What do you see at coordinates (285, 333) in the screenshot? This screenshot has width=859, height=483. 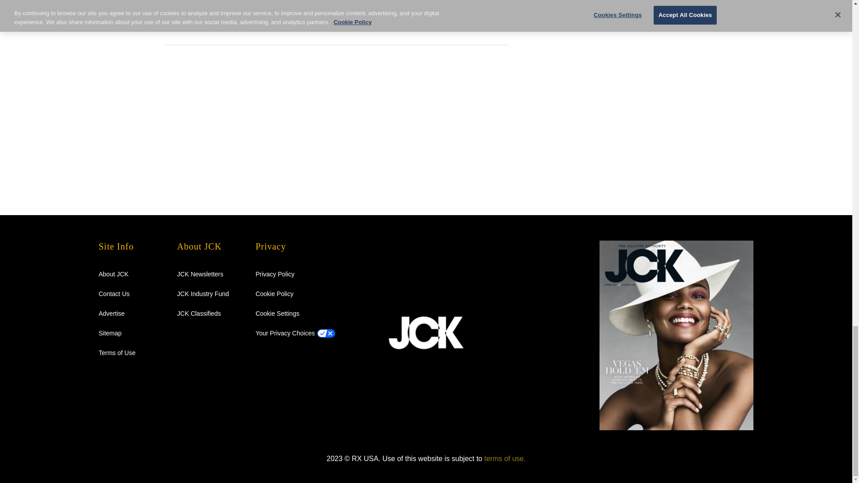 I see `privacy-choices` at bounding box center [285, 333].